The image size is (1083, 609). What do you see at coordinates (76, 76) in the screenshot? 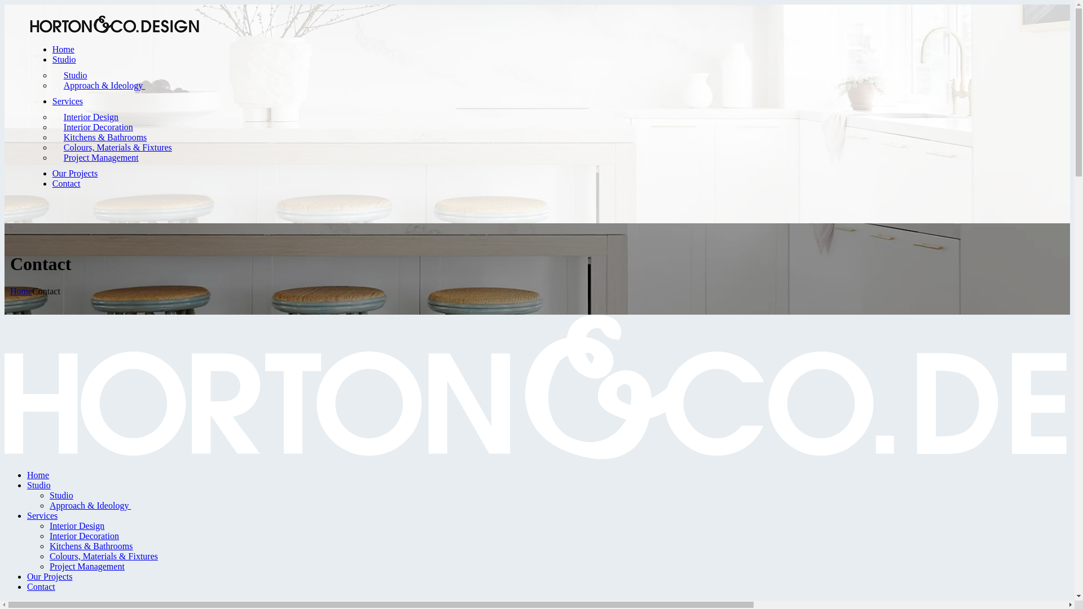
I see `Studio` at bounding box center [76, 76].